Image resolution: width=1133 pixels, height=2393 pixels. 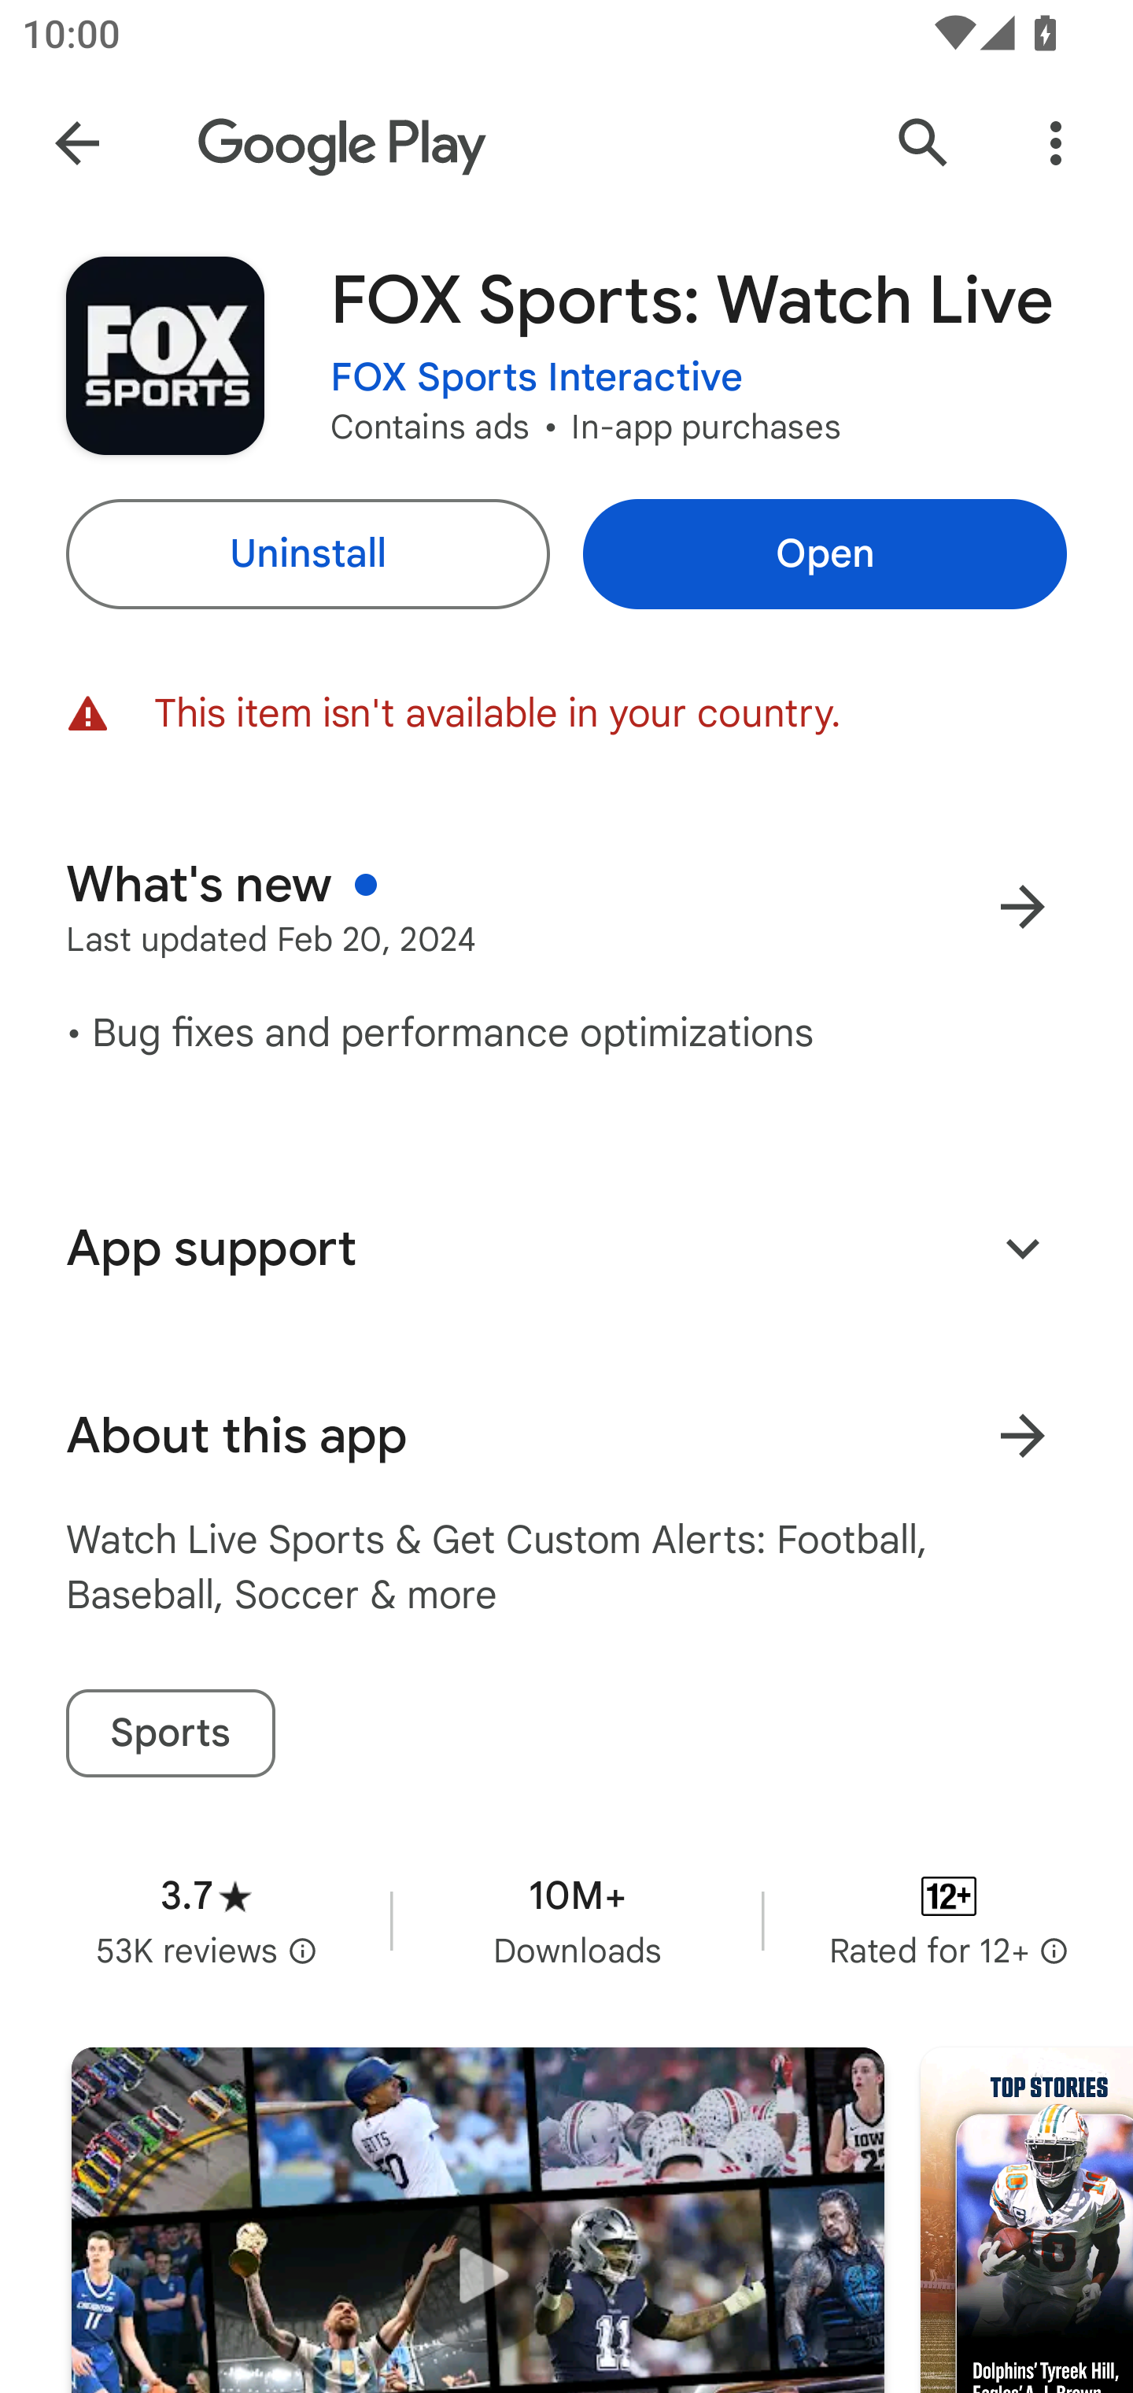 I want to click on Navigate up, so click(x=77, y=143).